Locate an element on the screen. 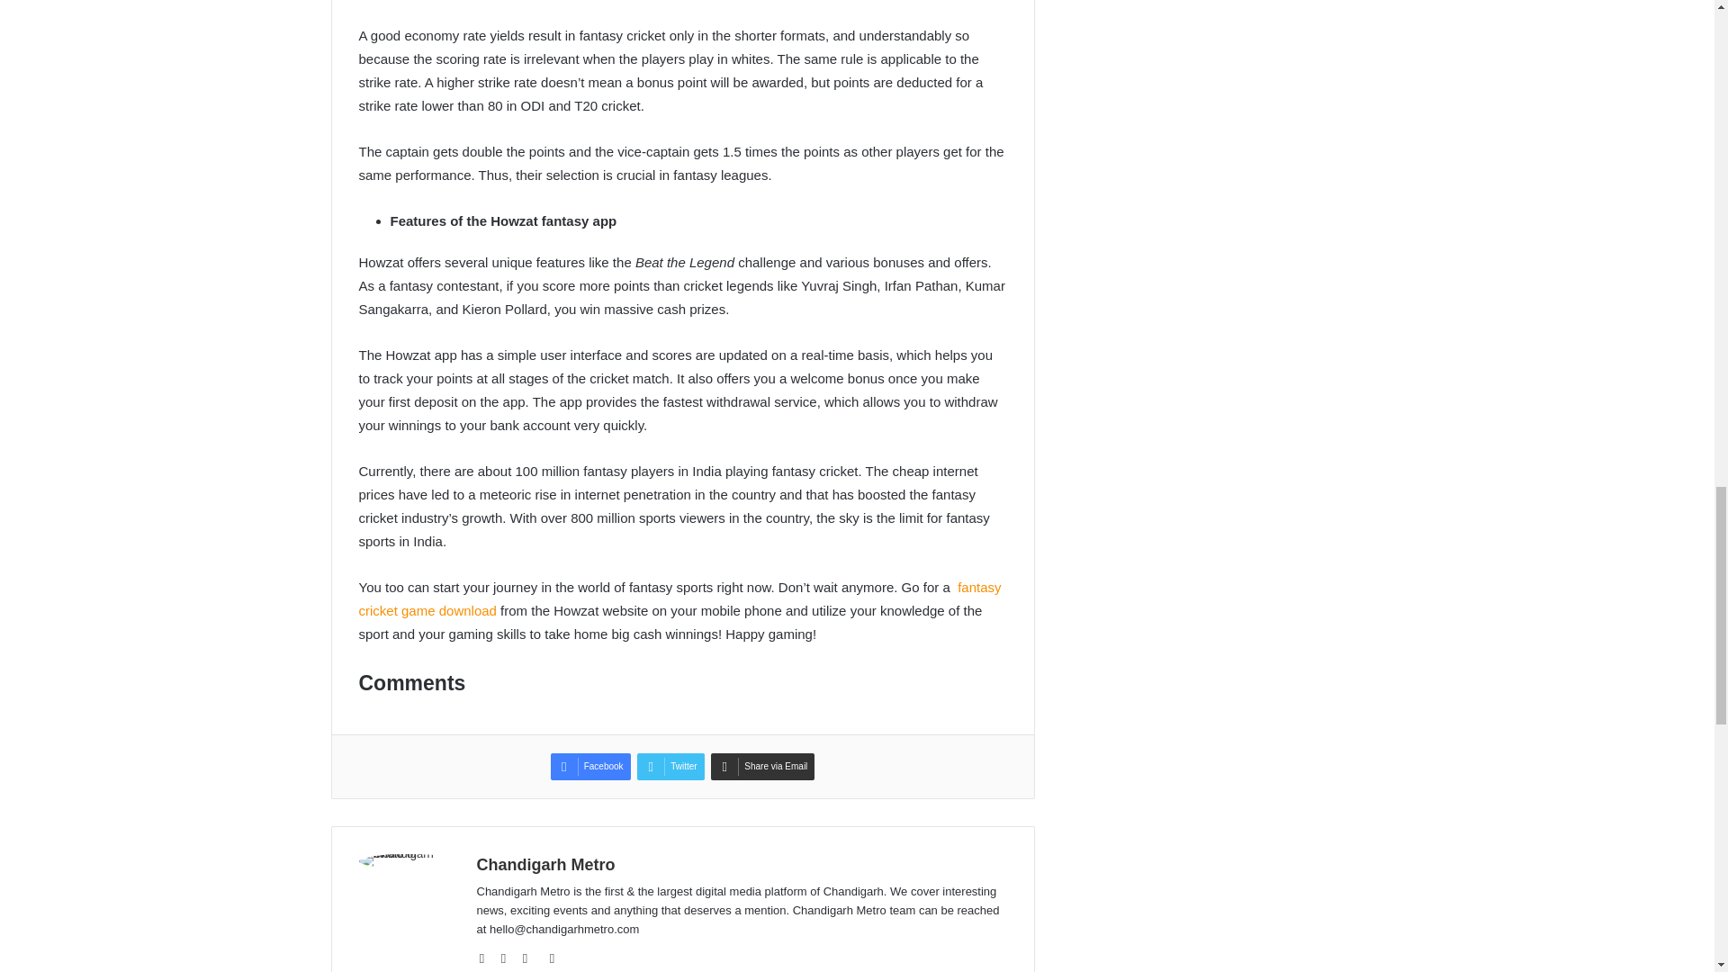 The height and width of the screenshot is (972, 1728). Facebook is located at coordinates (590, 767).